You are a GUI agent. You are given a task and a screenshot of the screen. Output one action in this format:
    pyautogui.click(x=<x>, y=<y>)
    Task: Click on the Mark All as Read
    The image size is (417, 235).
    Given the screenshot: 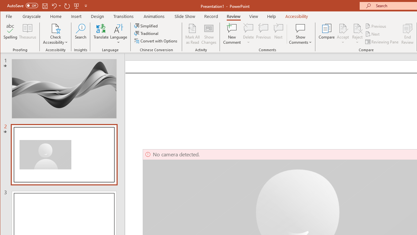 What is the action you would take?
    pyautogui.click(x=193, y=34)
    